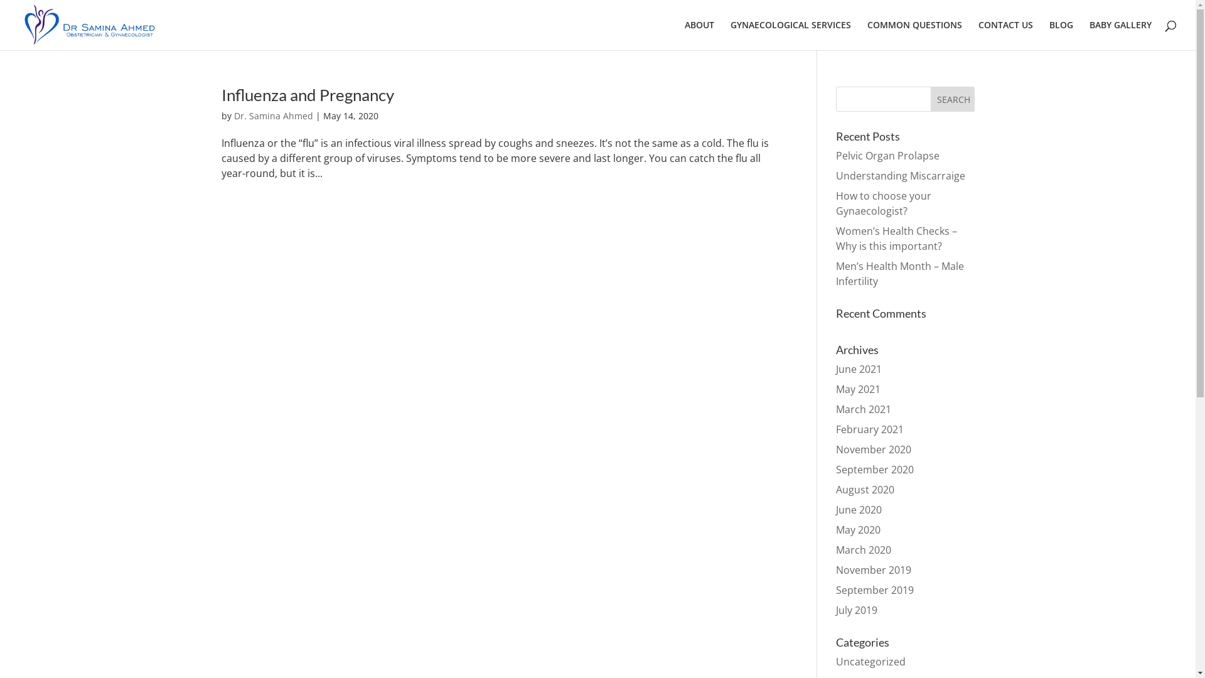 Image resolution: width=1205 pixels, height=678 pixels. I want to click on May 2021, so click(859, 389).